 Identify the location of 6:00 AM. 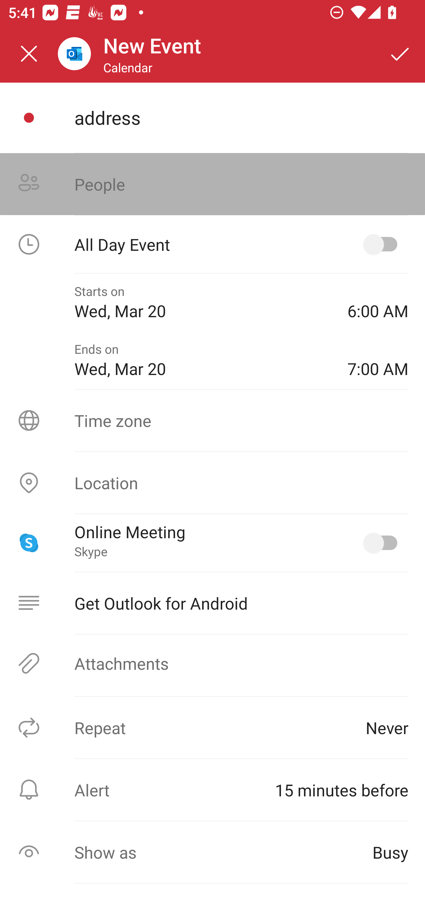
(378, 302).